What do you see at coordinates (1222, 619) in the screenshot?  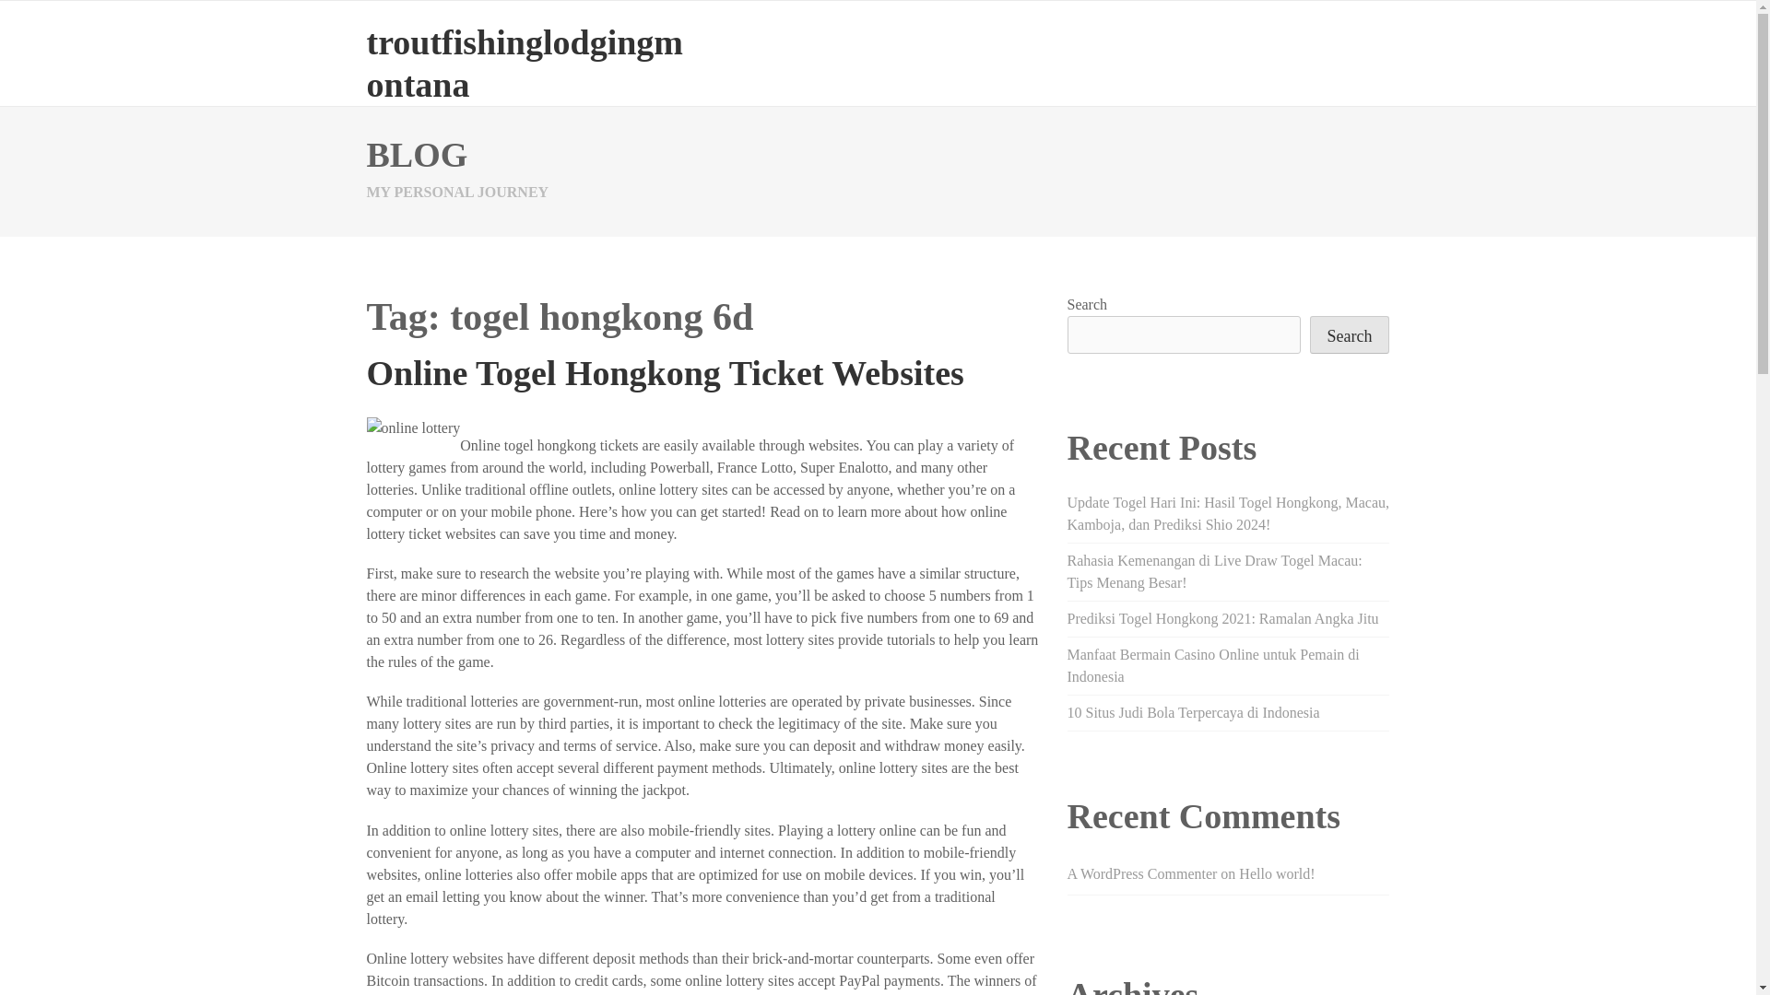 I see `Prediksi Togel Hongkong 2021: Ramalan Angka Jitu` at bounding box center [1222, 619].